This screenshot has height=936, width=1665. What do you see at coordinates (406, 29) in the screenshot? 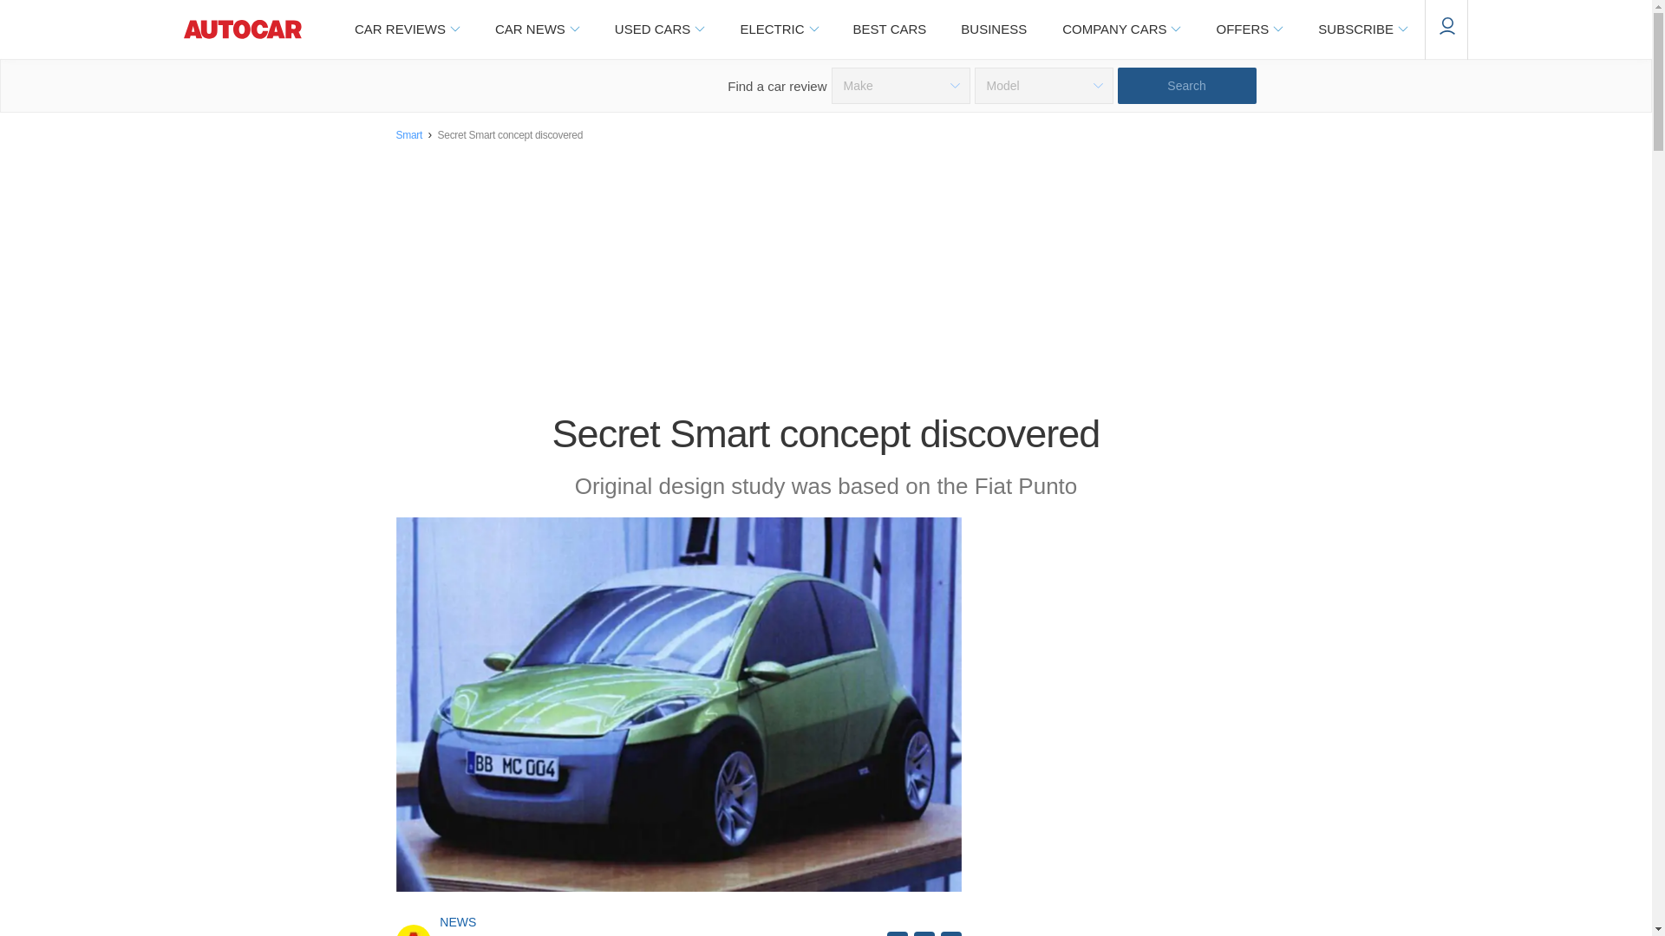
I see `CAR REVIEWS` at bounding box center [406, 29].